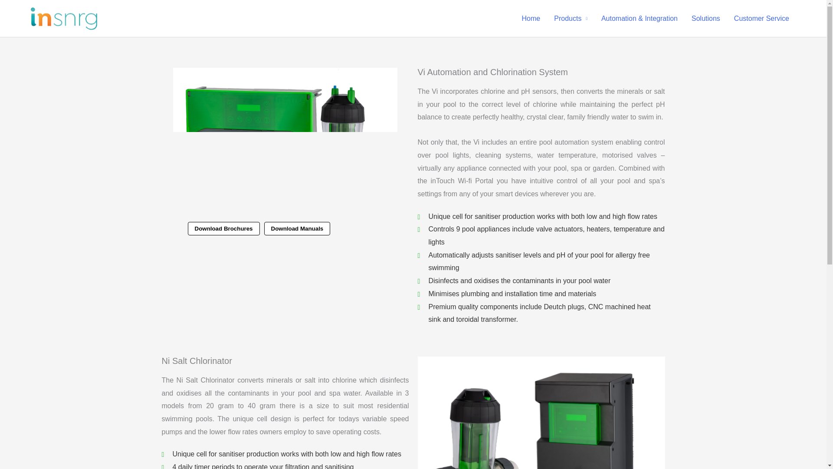 The image size is (833, 469). Describe the element at coordinates (762, 18) in the screenshot. I see `Customer Service` at that location.